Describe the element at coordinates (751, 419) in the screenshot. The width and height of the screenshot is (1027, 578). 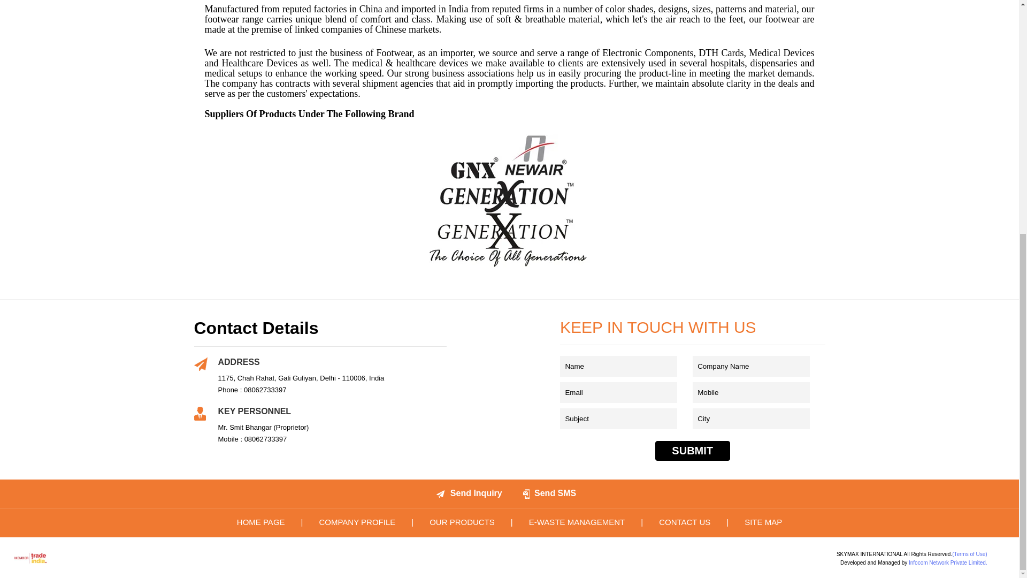
I see `City` at that location.